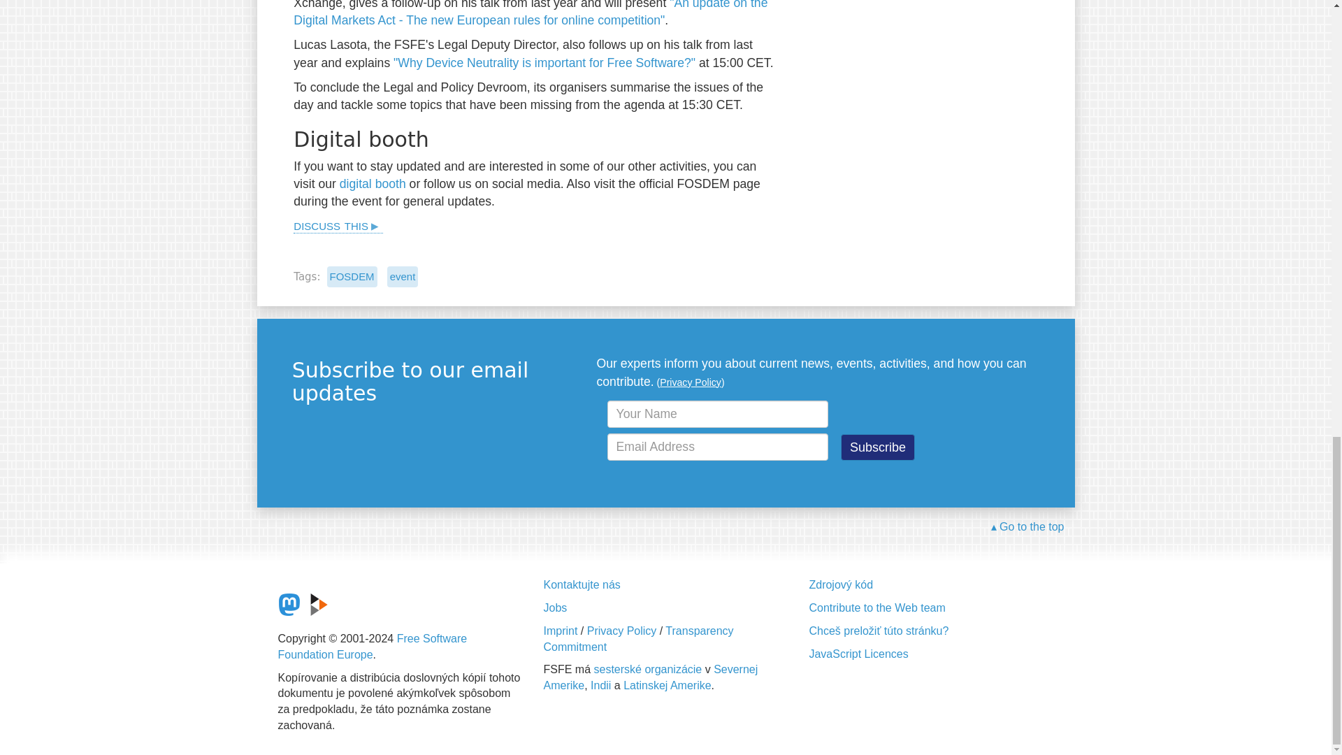  Describe the element at coordinates (352, 277) in the screenshot. I see `FOSDEM` at that location.